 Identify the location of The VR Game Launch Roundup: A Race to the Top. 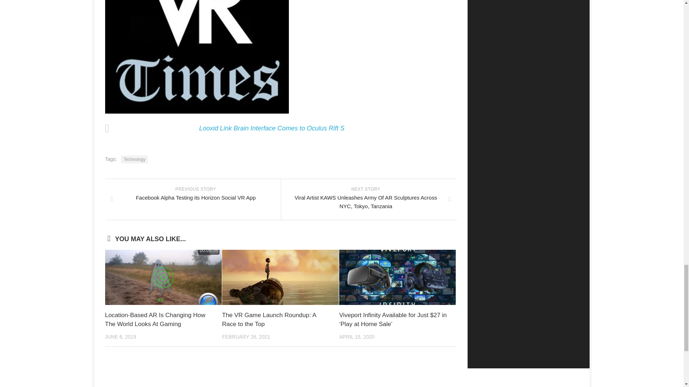
(269, 320).